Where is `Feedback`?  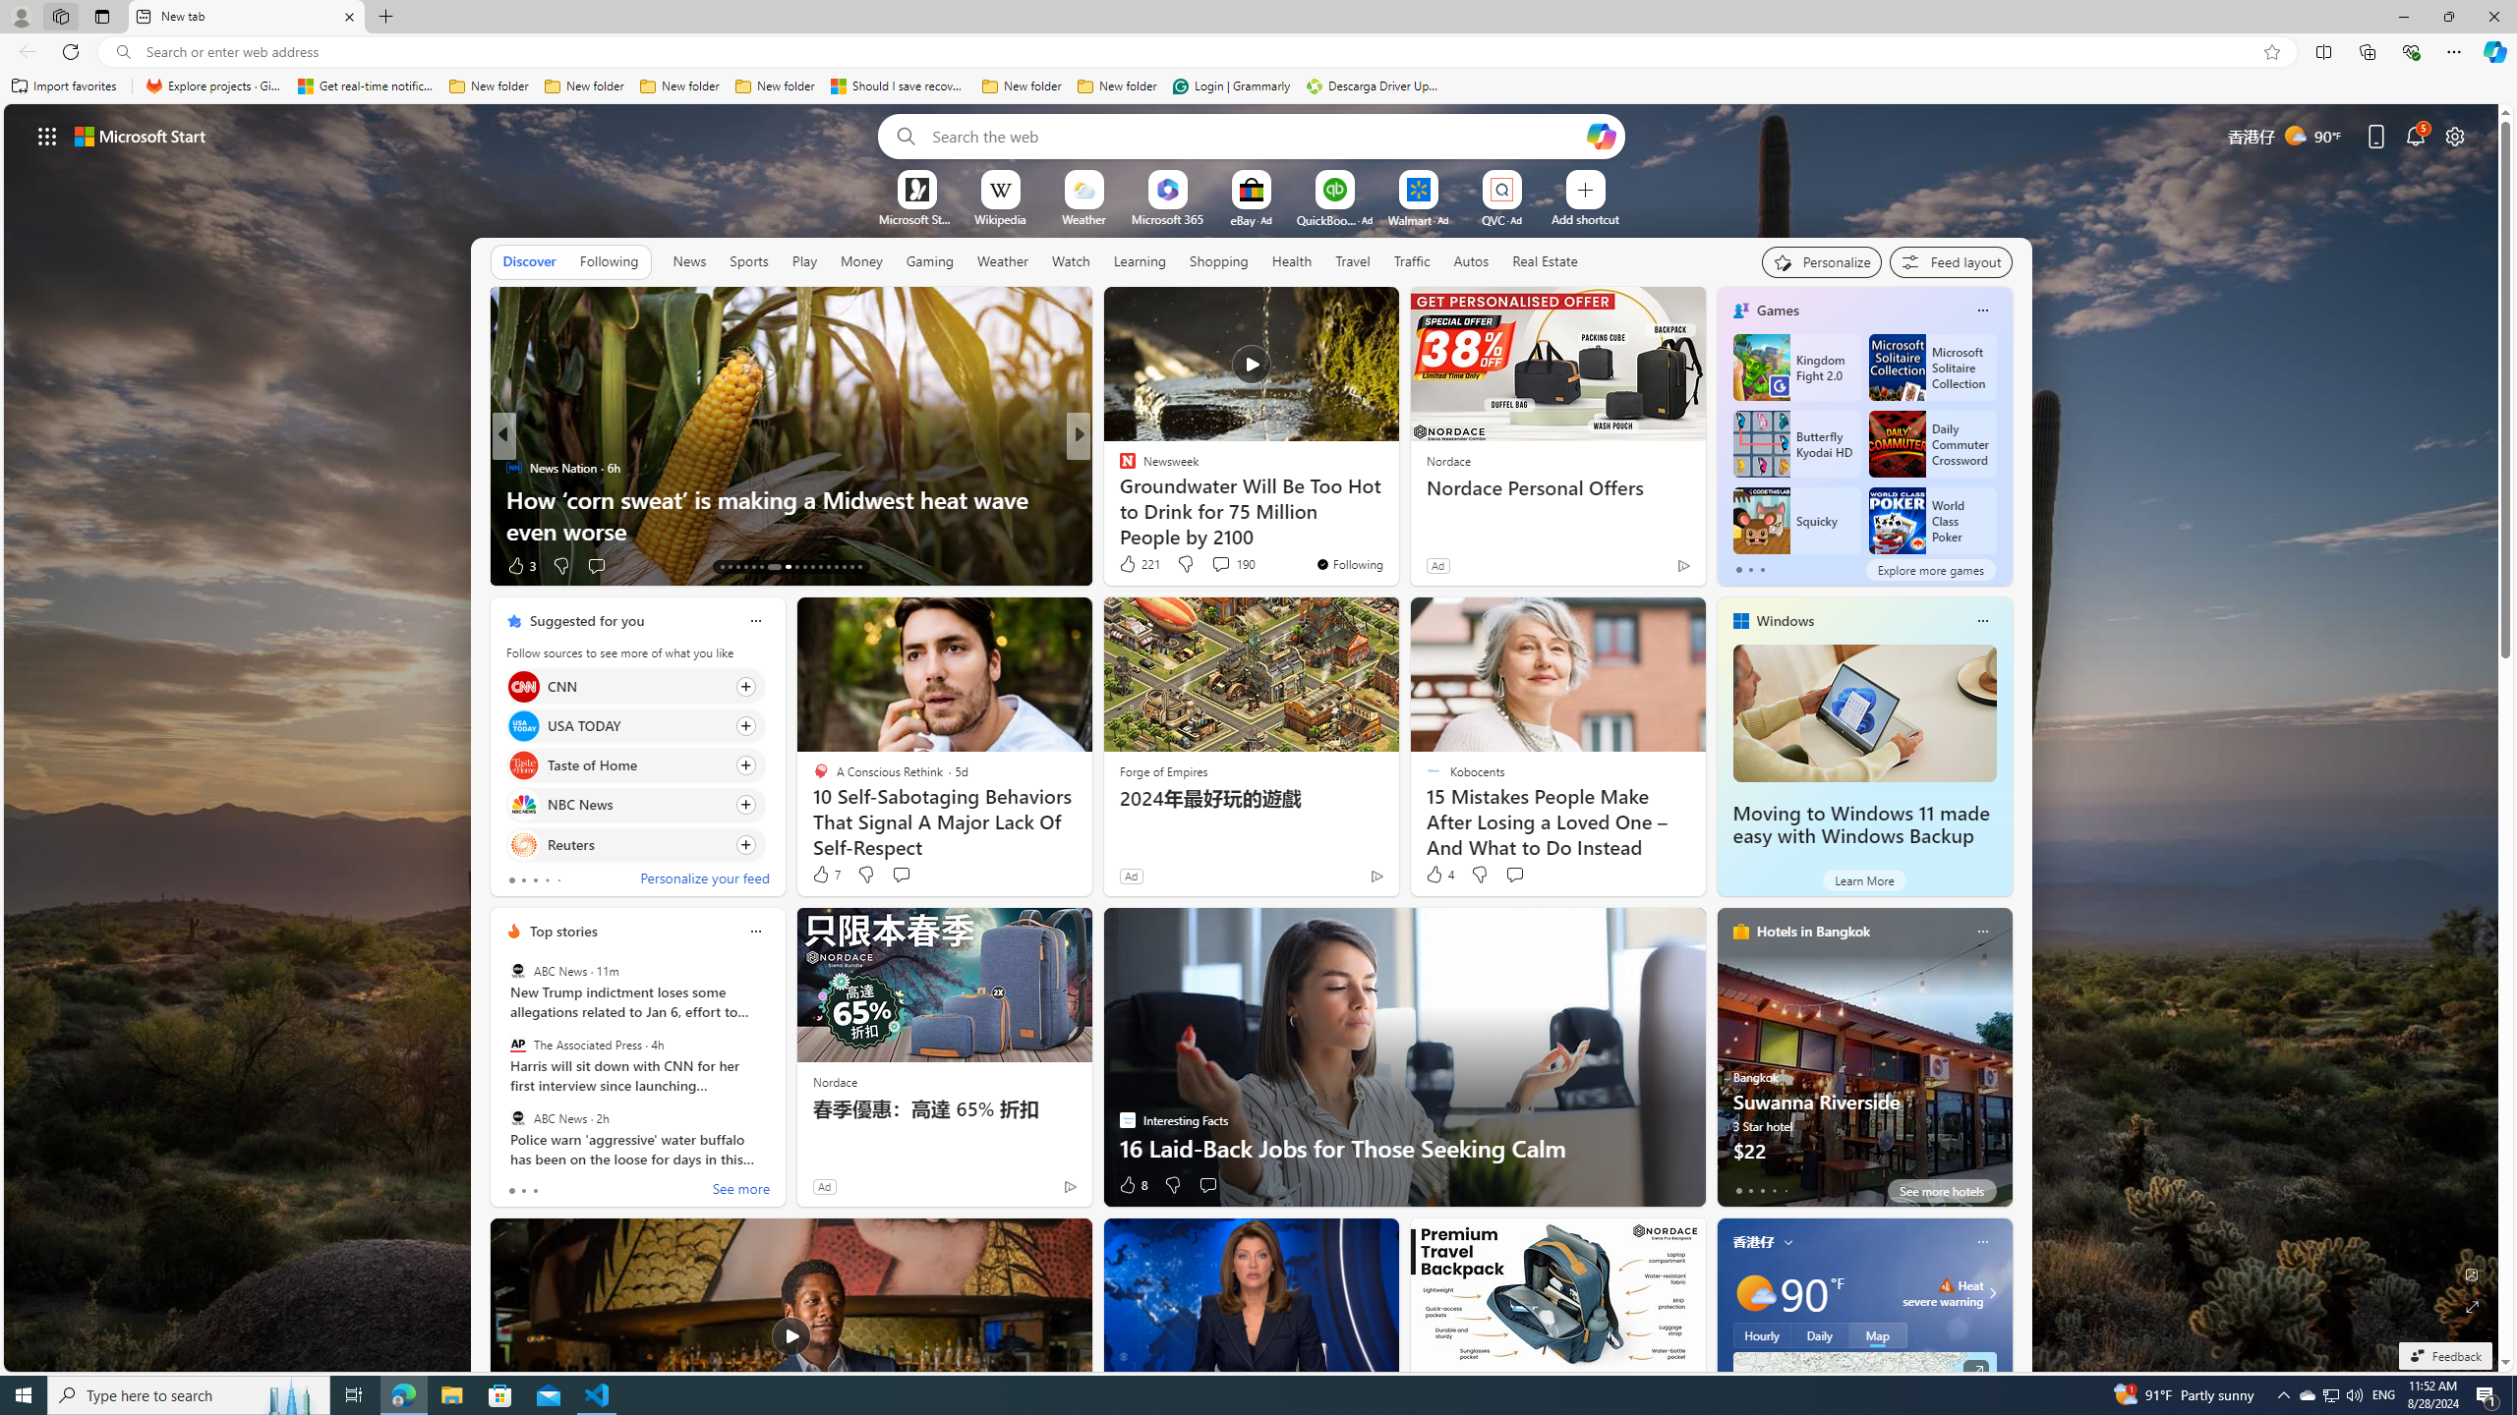
Feedback is located at coordinates (2444, 1356).